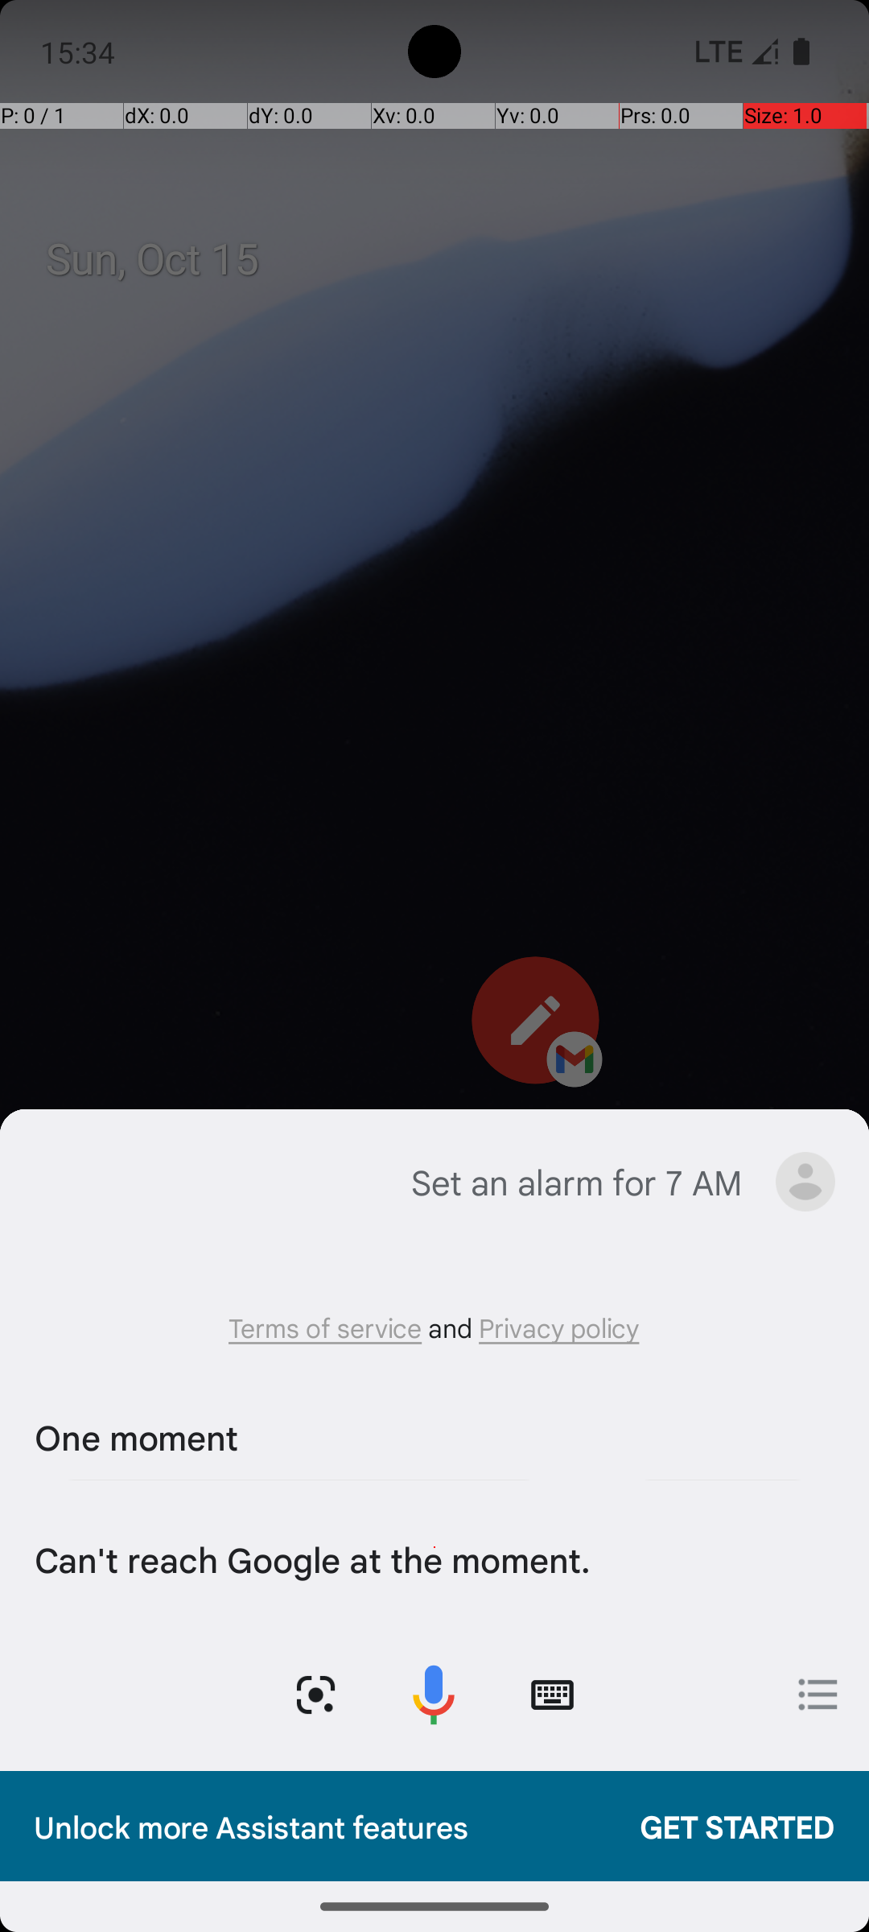 This screenshot has width=869, height=1932. What do you see at coordinates (434, 1695) in the screenshot?
I see `Voice search button, tap to speak` at bounding box center [434, 1695].